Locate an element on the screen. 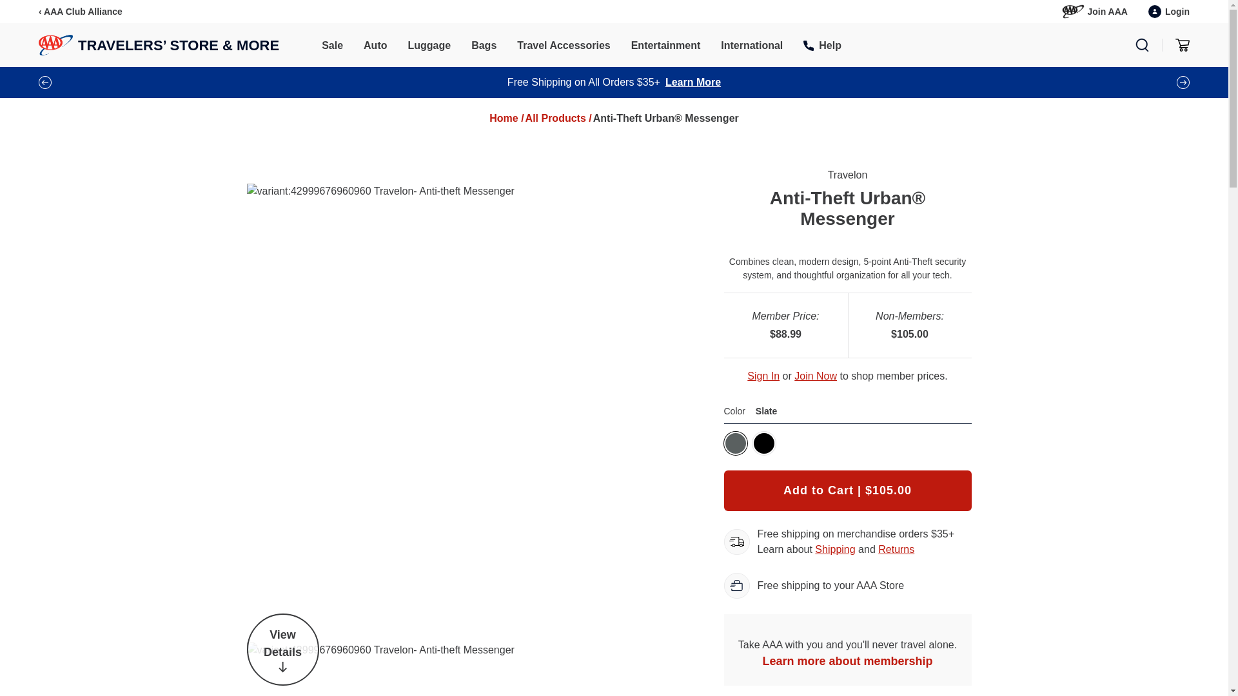 This screenshot has width=1238, height=696. Luggage is located at coordinates (428, 47).